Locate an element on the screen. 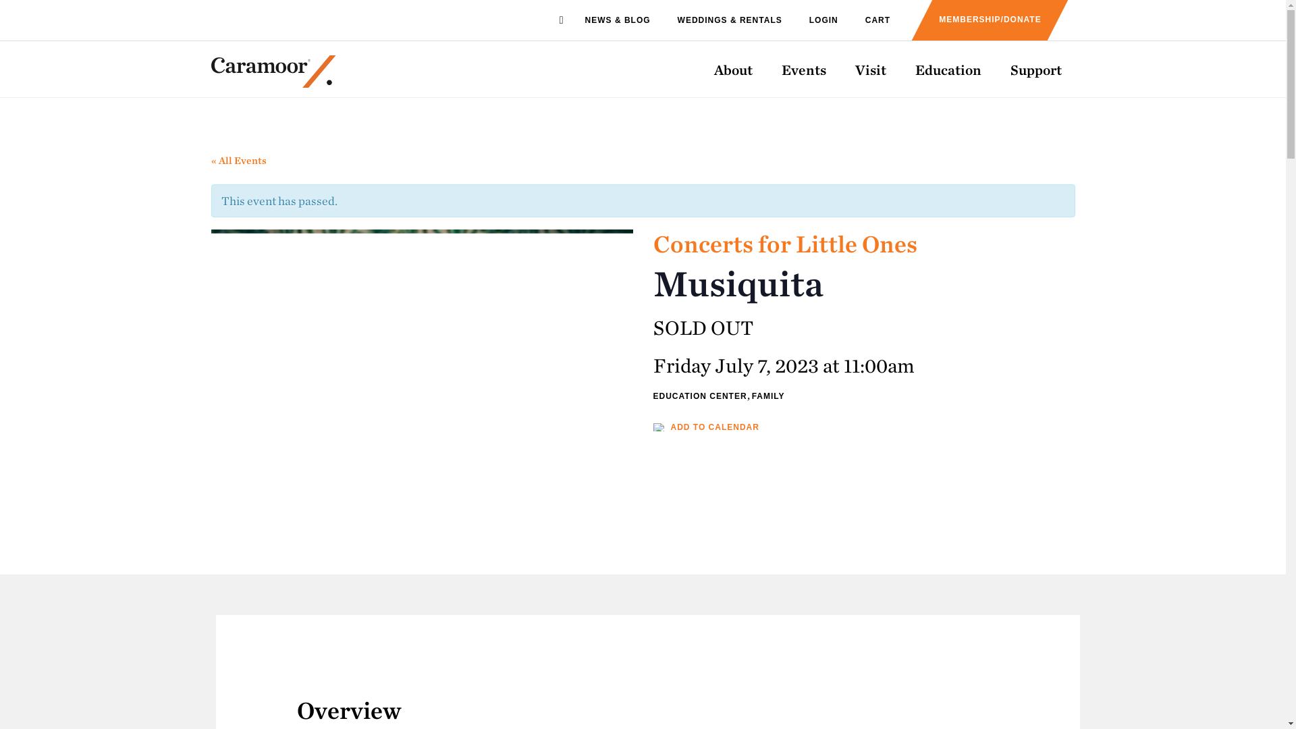 The height and width of the screenshot is (729, 1296). Download .ics file is located at coordinates (706, 427).